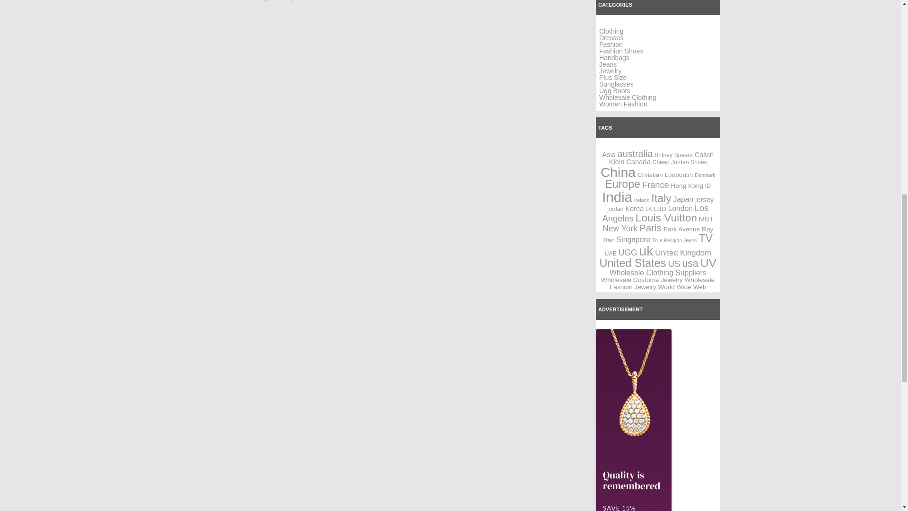 Image resolution: width=908 pixels, height=511 pixels. Describe the element at coordinates (621, 51) in the screenshot. I see `Fashion Shoes` at that location.